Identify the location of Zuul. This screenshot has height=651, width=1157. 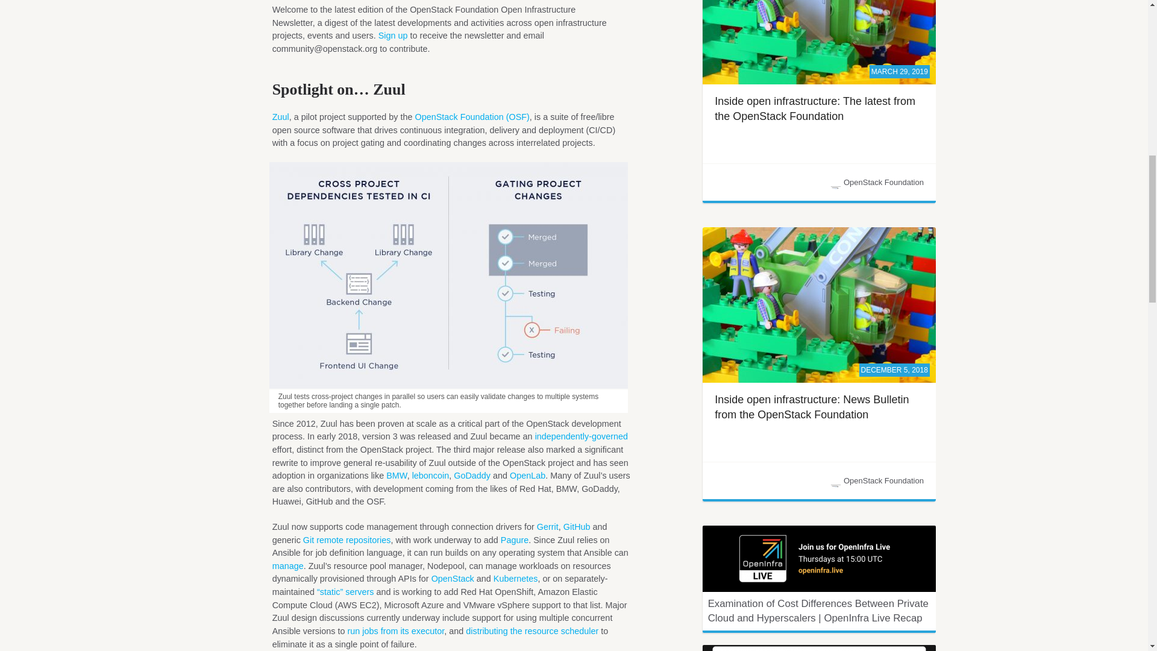
(281, 116).